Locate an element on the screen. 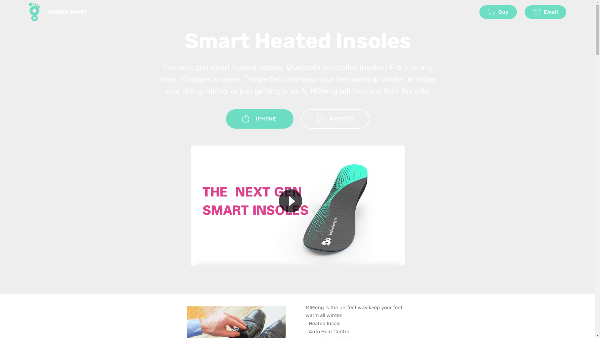 The image size is (600, 338). MiMeng Smart is located at coordinates (34, 12).